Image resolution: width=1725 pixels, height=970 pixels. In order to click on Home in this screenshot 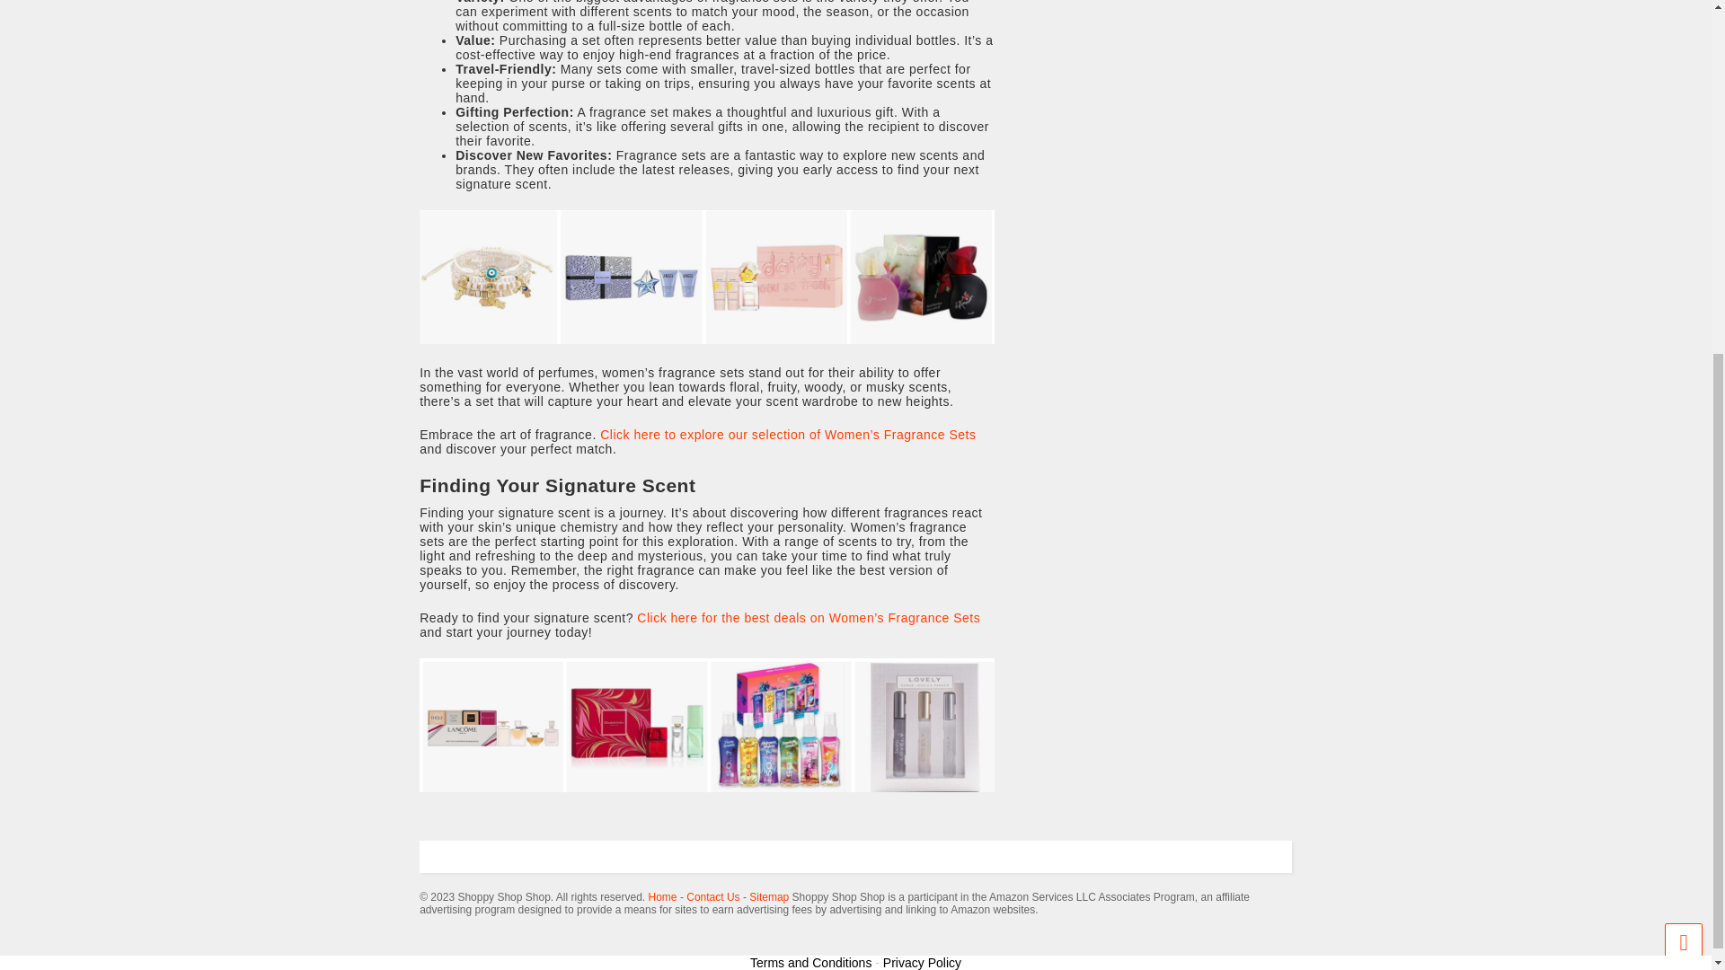, I will do `click(663, 896)`.